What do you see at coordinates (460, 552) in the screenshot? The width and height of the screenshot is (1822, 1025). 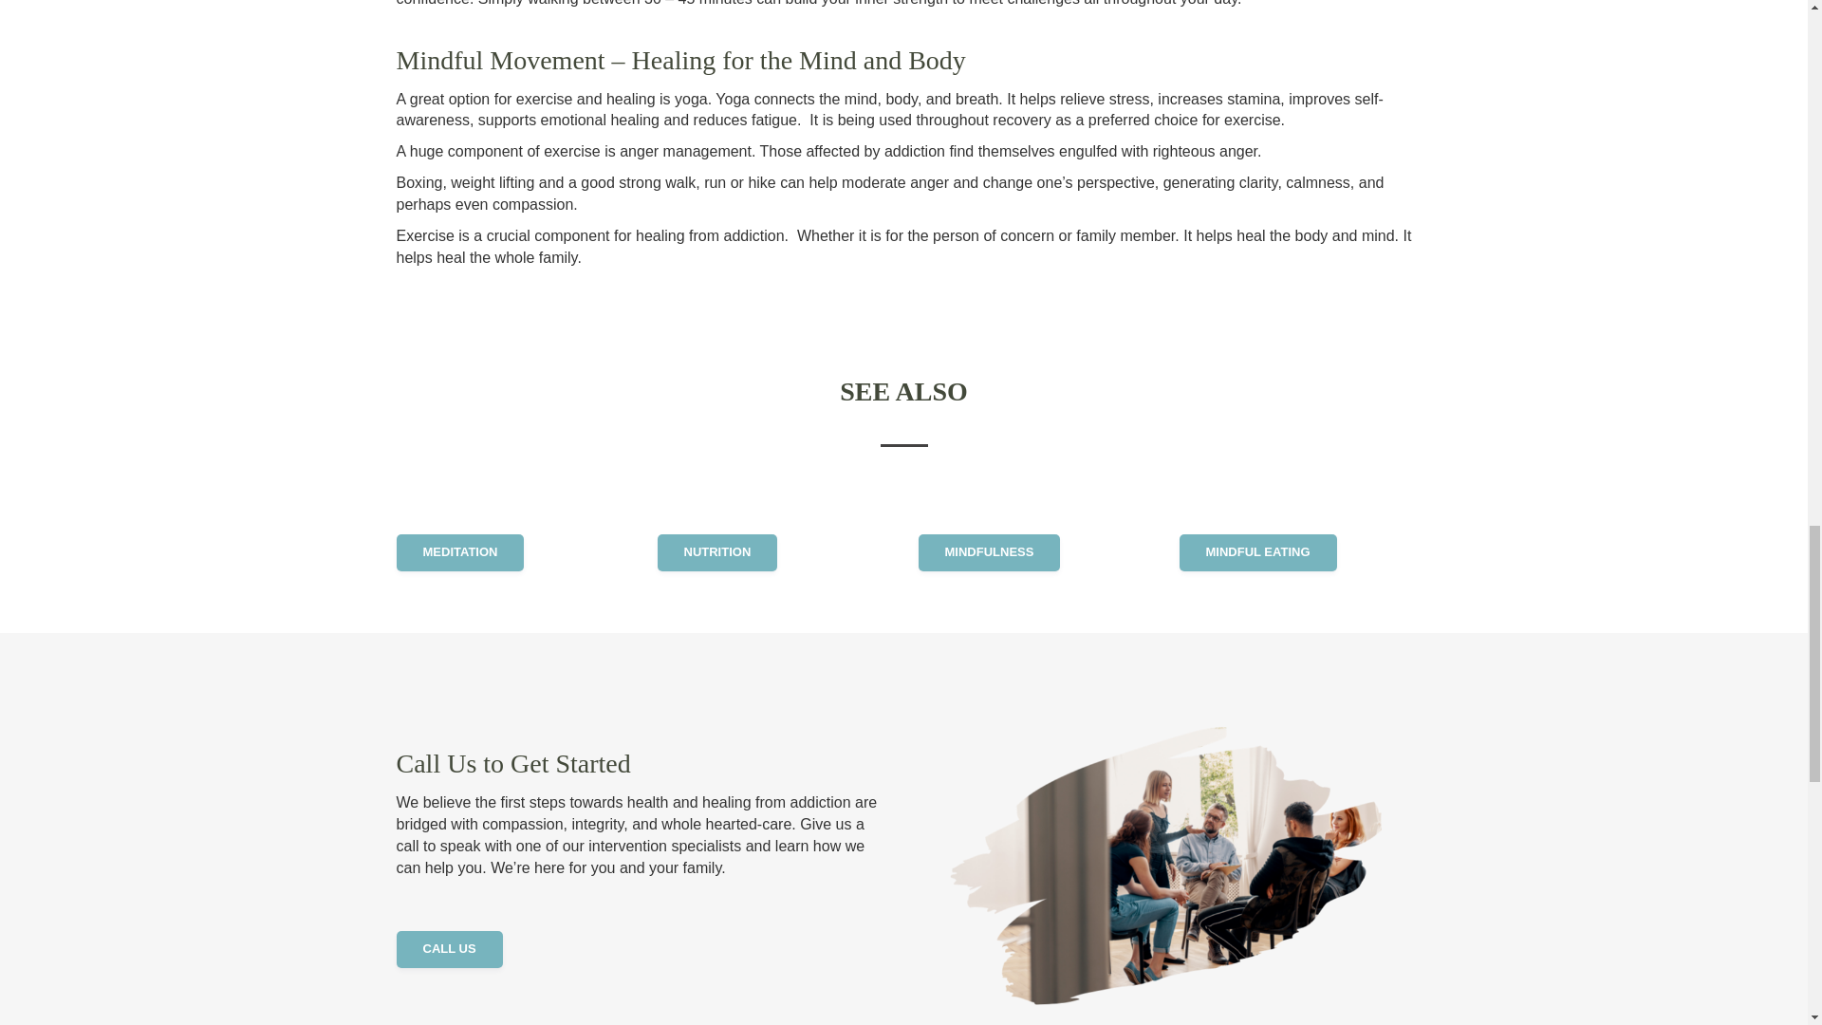 I see `MEDITATION` at bounding box center [460, 552].